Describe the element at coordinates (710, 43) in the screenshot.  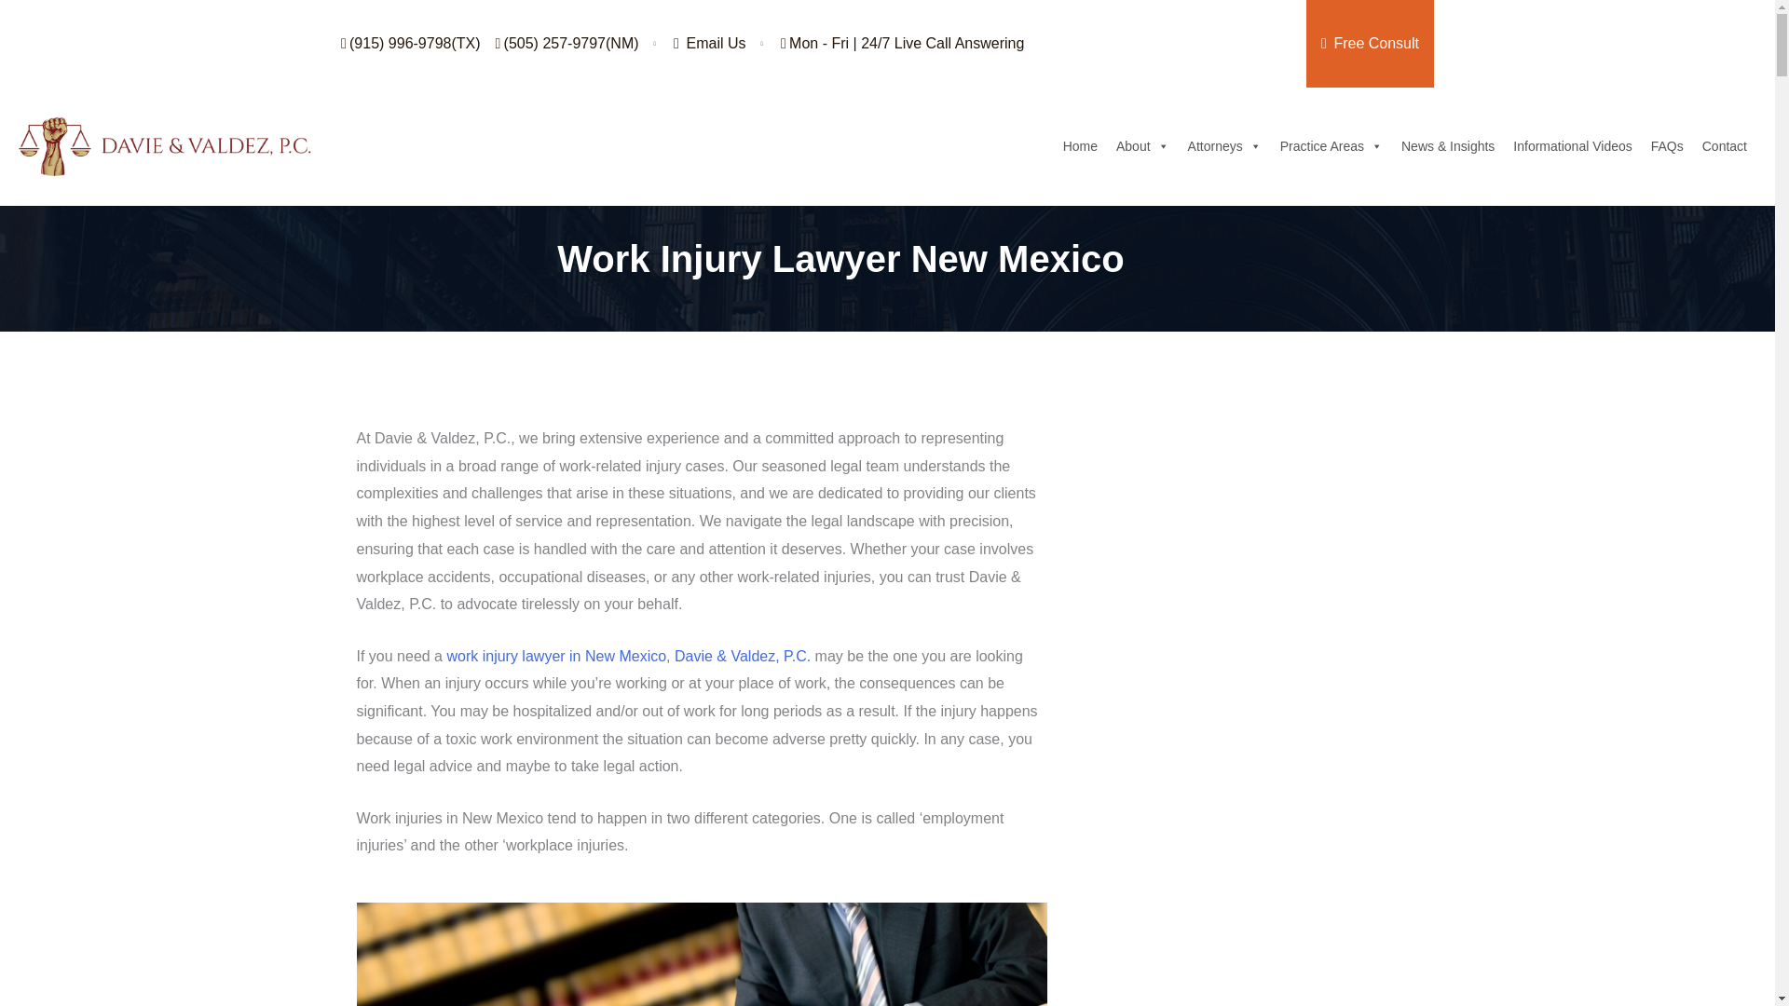
I see `Email Us` at that location.